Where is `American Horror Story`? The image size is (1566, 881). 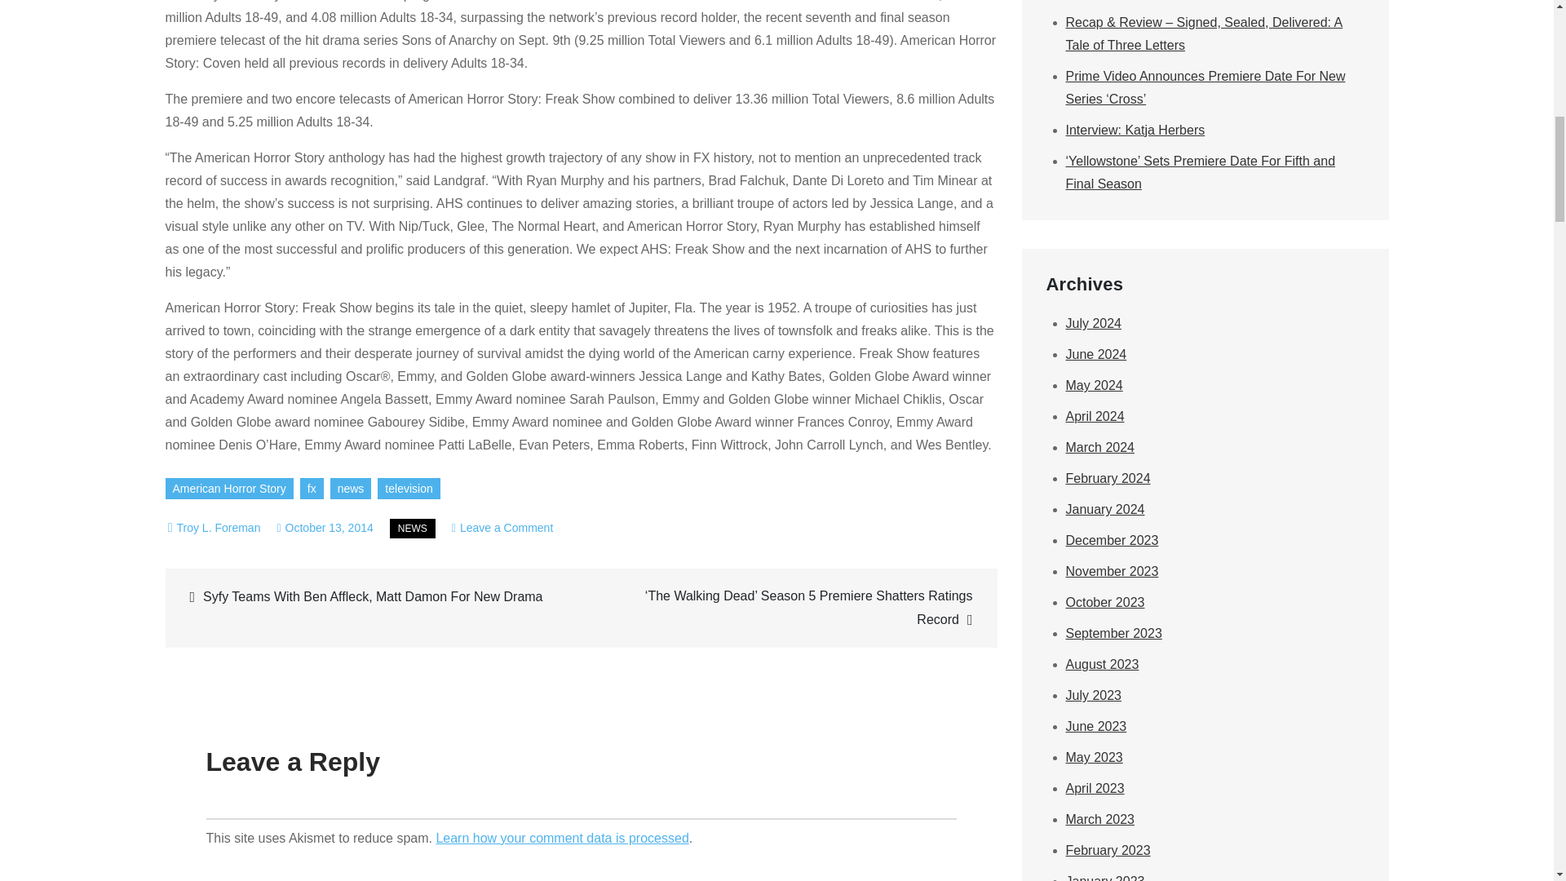
American Horror Story is located at coordinates (228, 489).